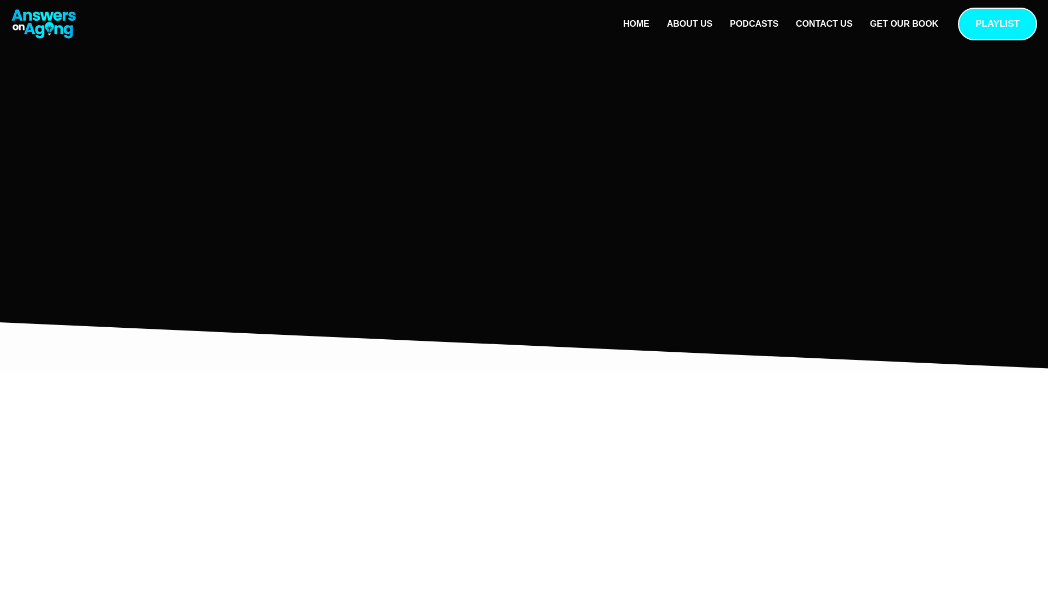 The height and width of the screenshot is (589, 1048). Describe the element at coordinates (997, 24) in the screenshot. I see `PLAYLIST` at that location.